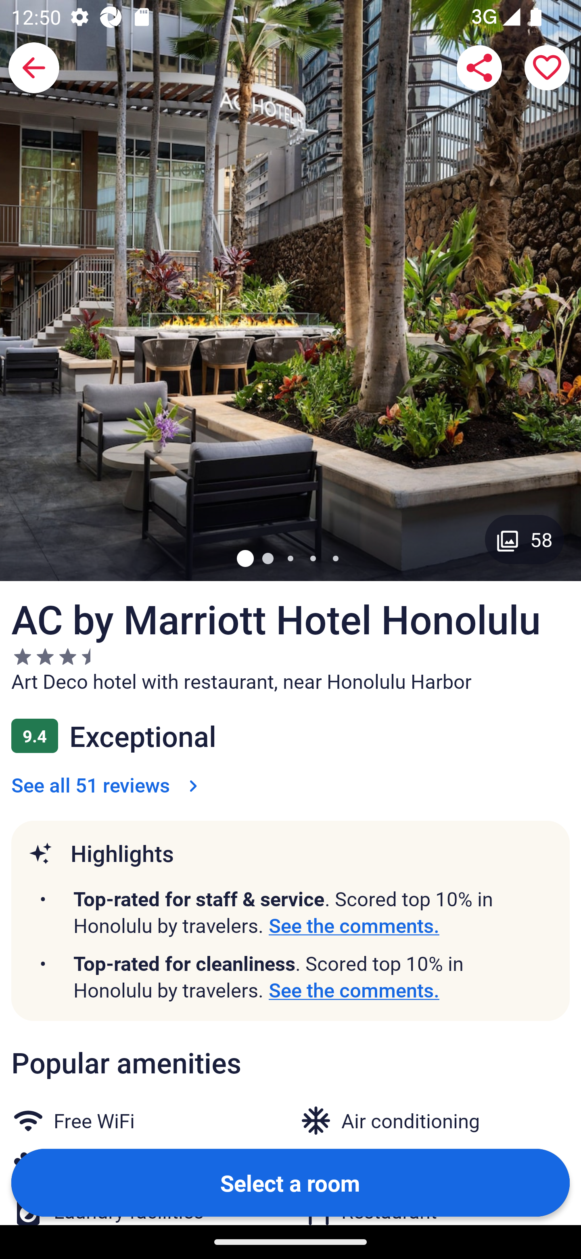 This screenshot has height=1259, width=581. What do you see at coordinates (34, 68) in the screenshot?
I see `Back` at bounding box center [34, 68].